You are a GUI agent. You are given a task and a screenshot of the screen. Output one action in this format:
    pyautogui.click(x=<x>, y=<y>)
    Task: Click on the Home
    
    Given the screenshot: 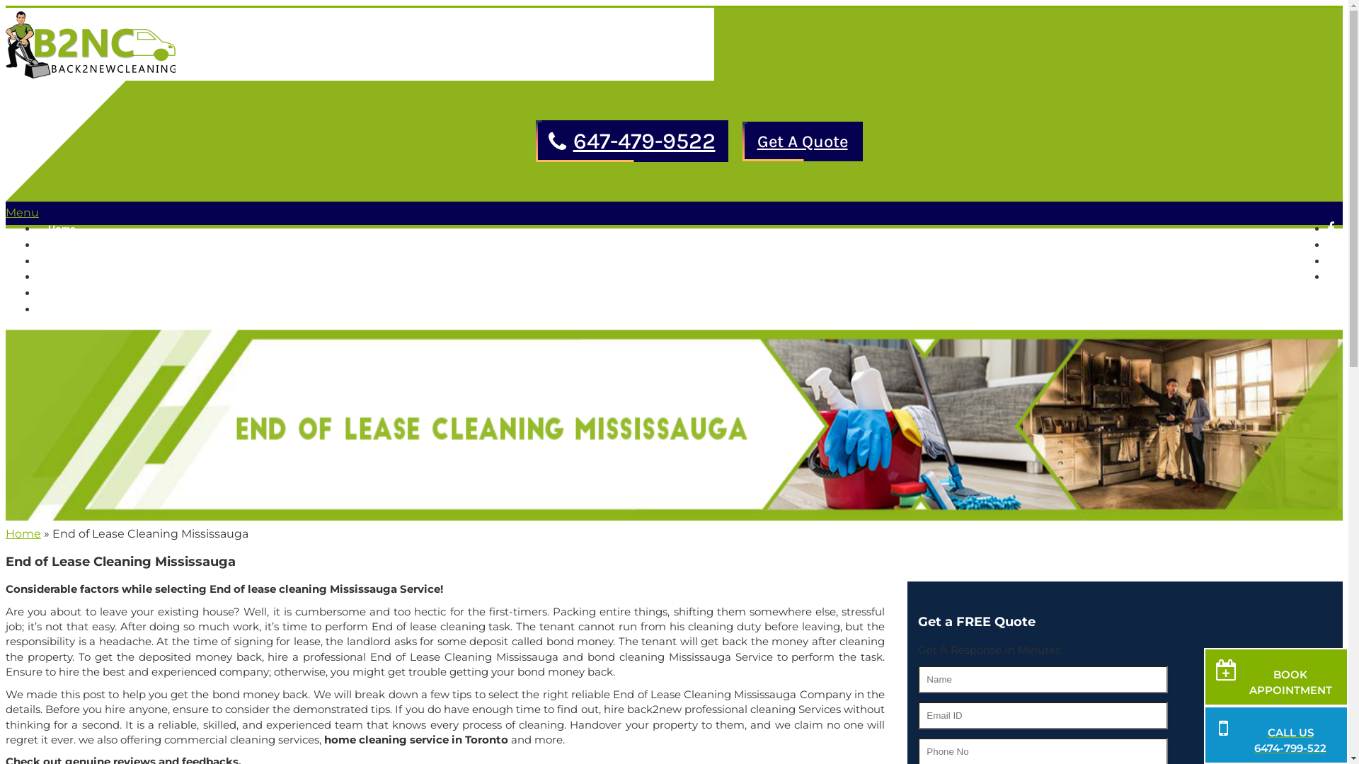 What is the action you would take?
    pyautogui.click(x=23, y=533)
    